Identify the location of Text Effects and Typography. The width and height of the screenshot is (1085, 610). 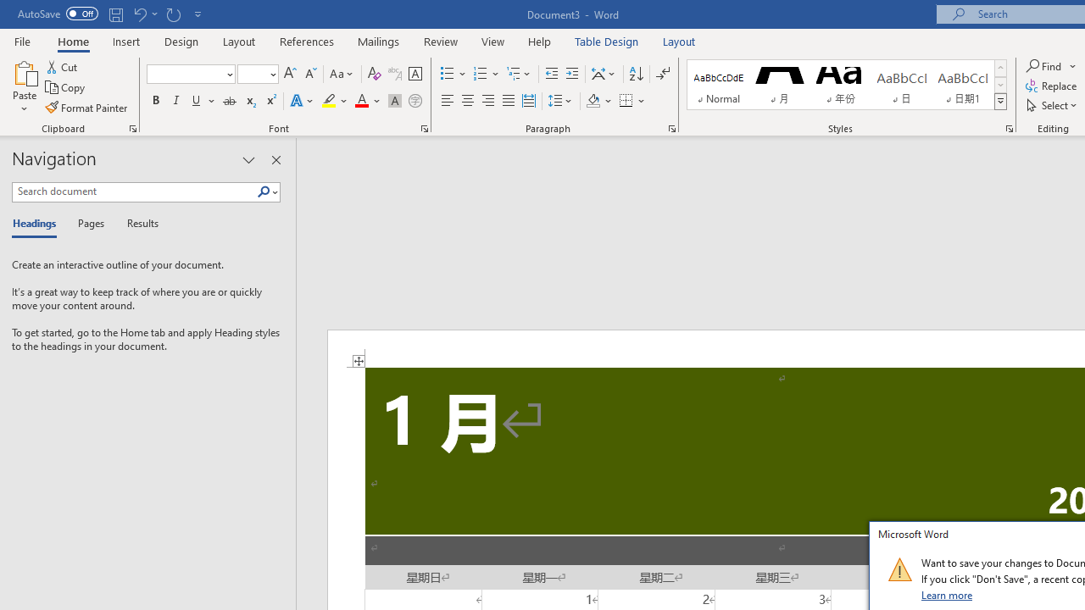
(303, 102).